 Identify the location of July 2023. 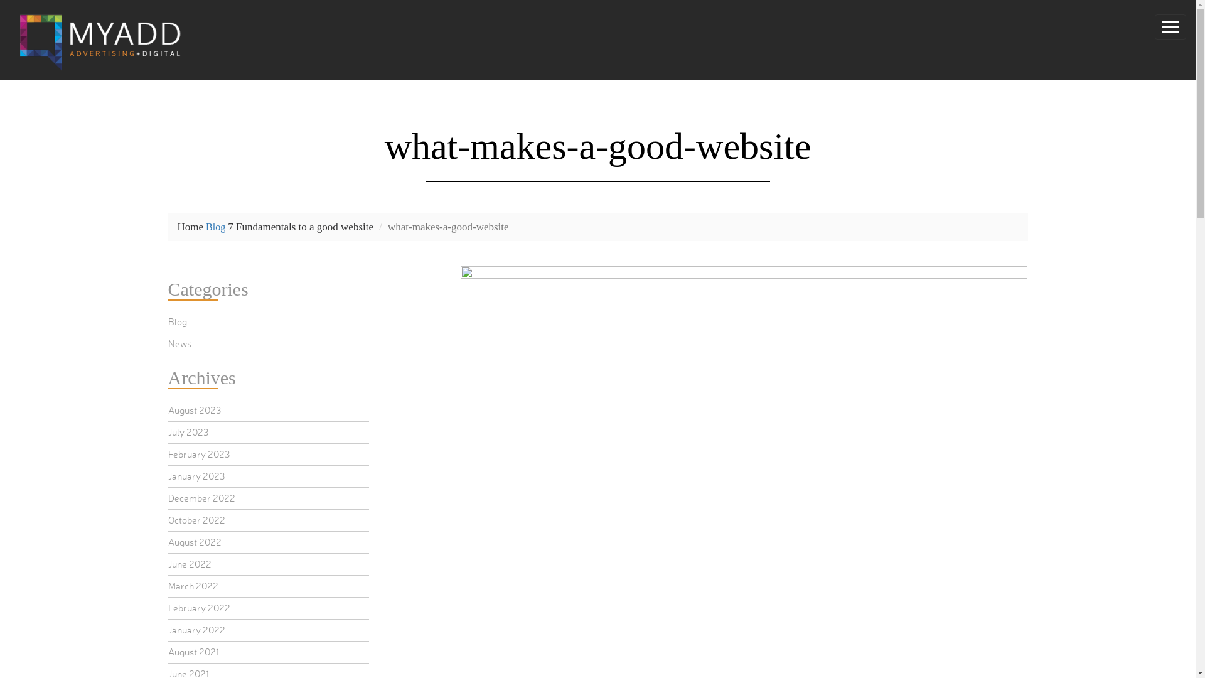
(188, 432).